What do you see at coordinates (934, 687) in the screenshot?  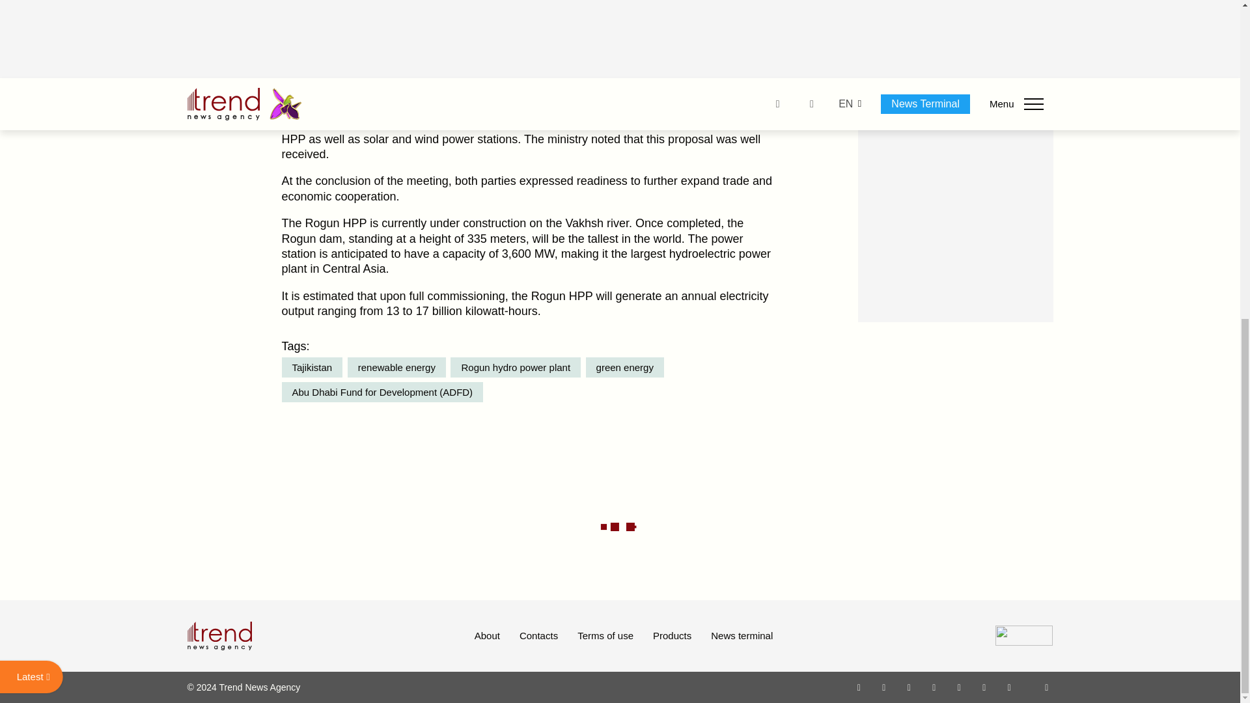 I see `Youtube` at bounding box center [934, 687].